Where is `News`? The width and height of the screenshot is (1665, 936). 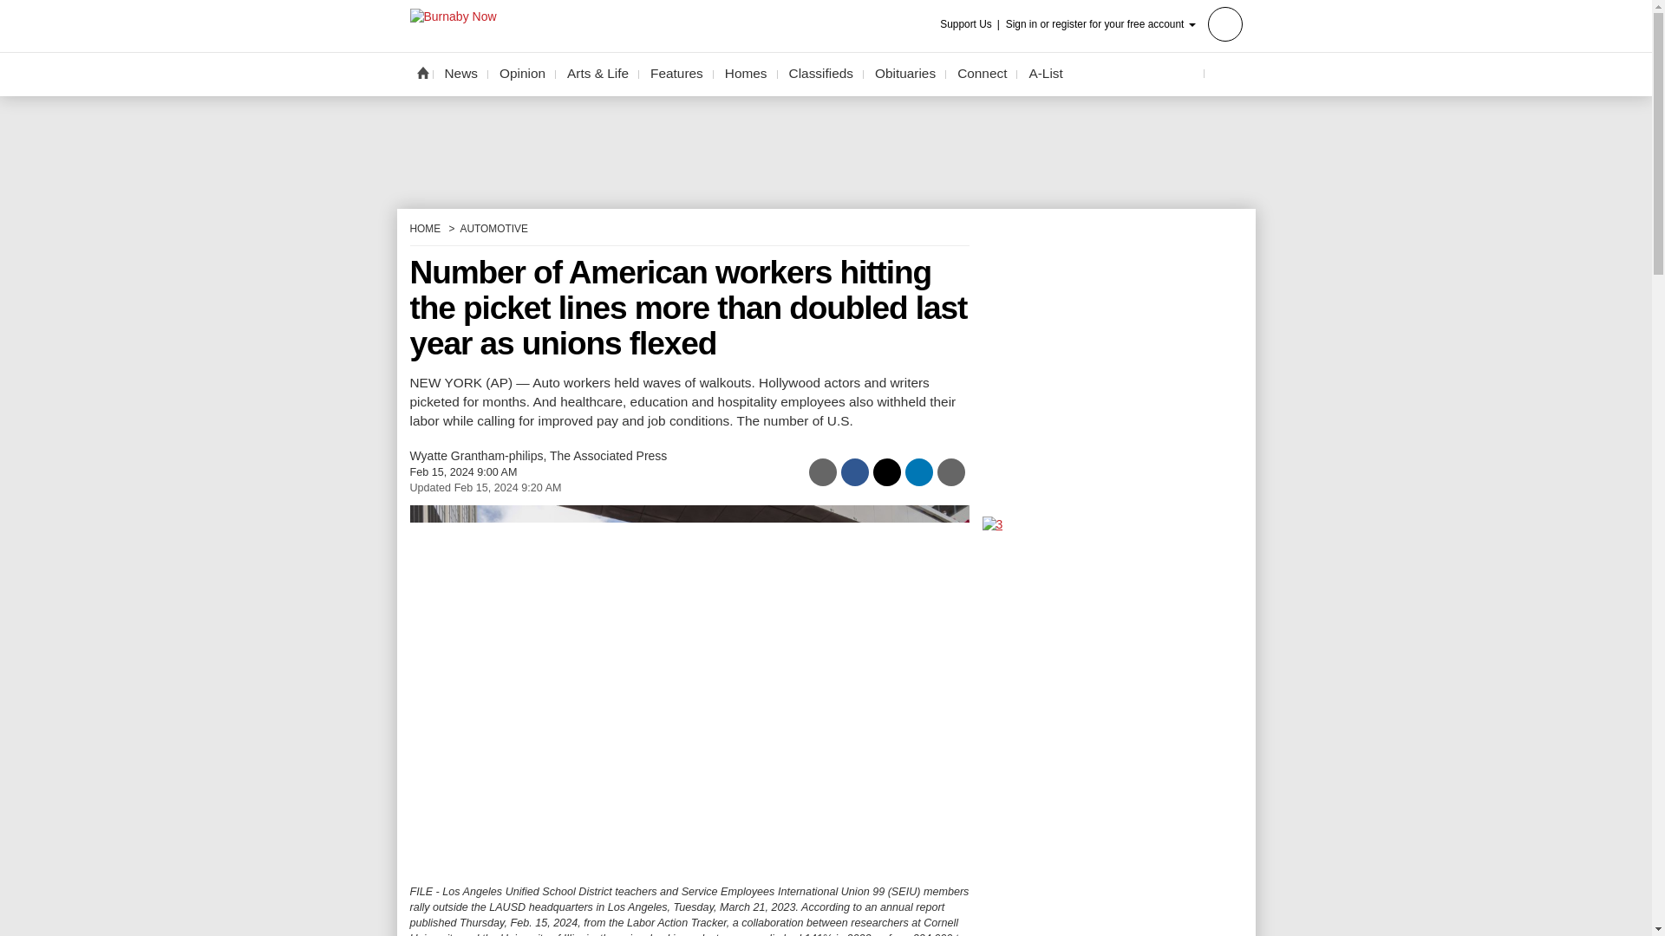 News is located at coordinates (461, 74).